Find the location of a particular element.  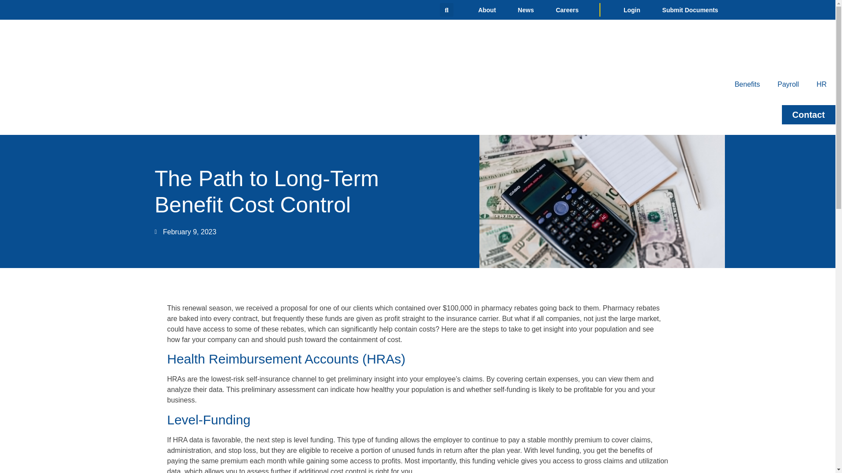

News is located at coordinates (525, 10).